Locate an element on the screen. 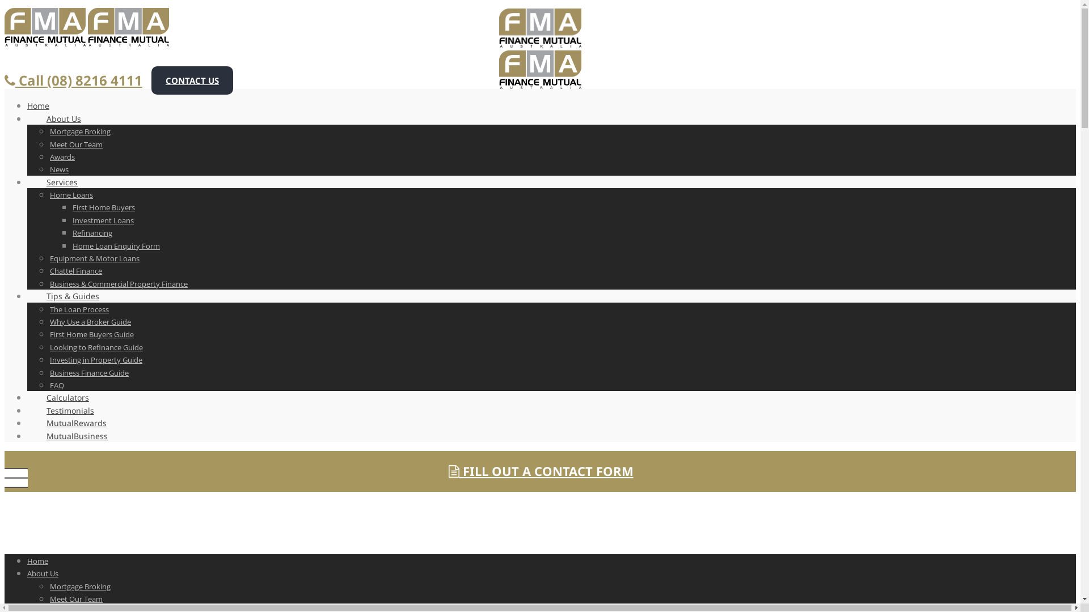 This screenshot has height=612, width=1089. Calculators is located at coordinates (68, 398).